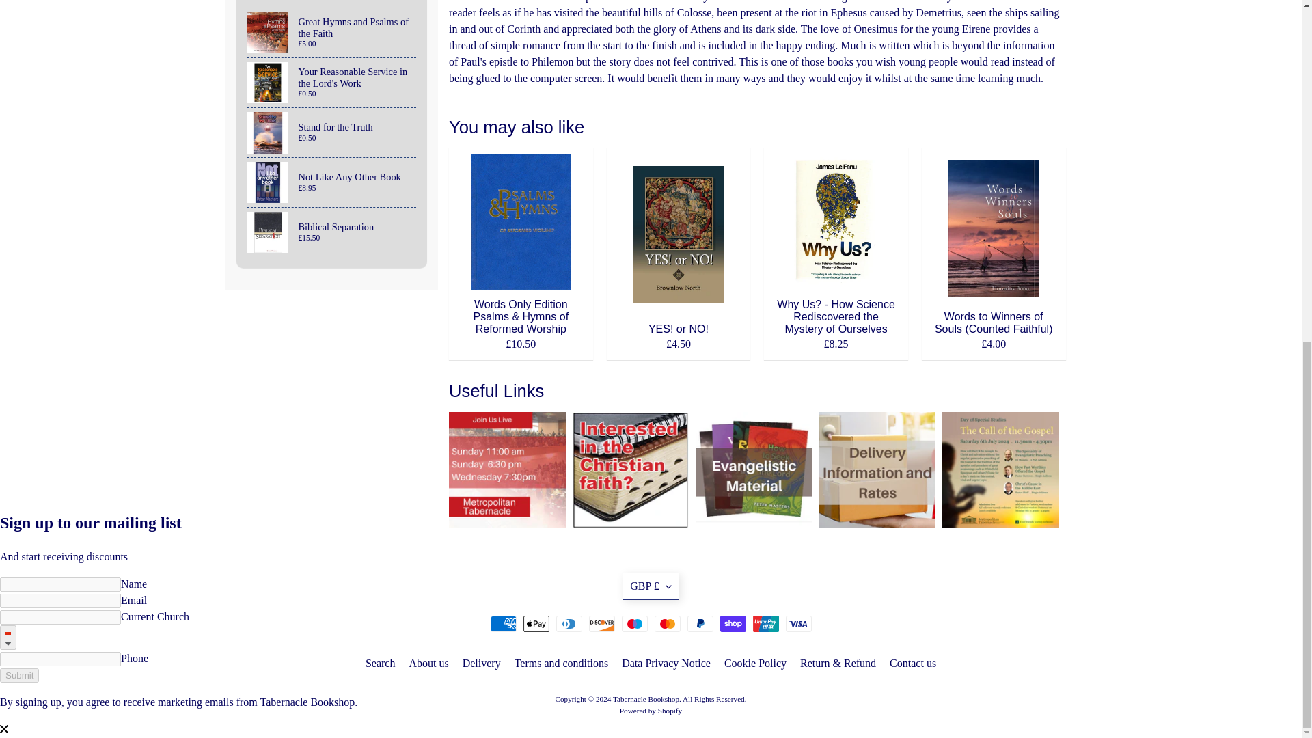 The width and height of the screenshot is (1312, 738). I want to click on Great Hymns and Psalms of the Faith, so click(332, 33).